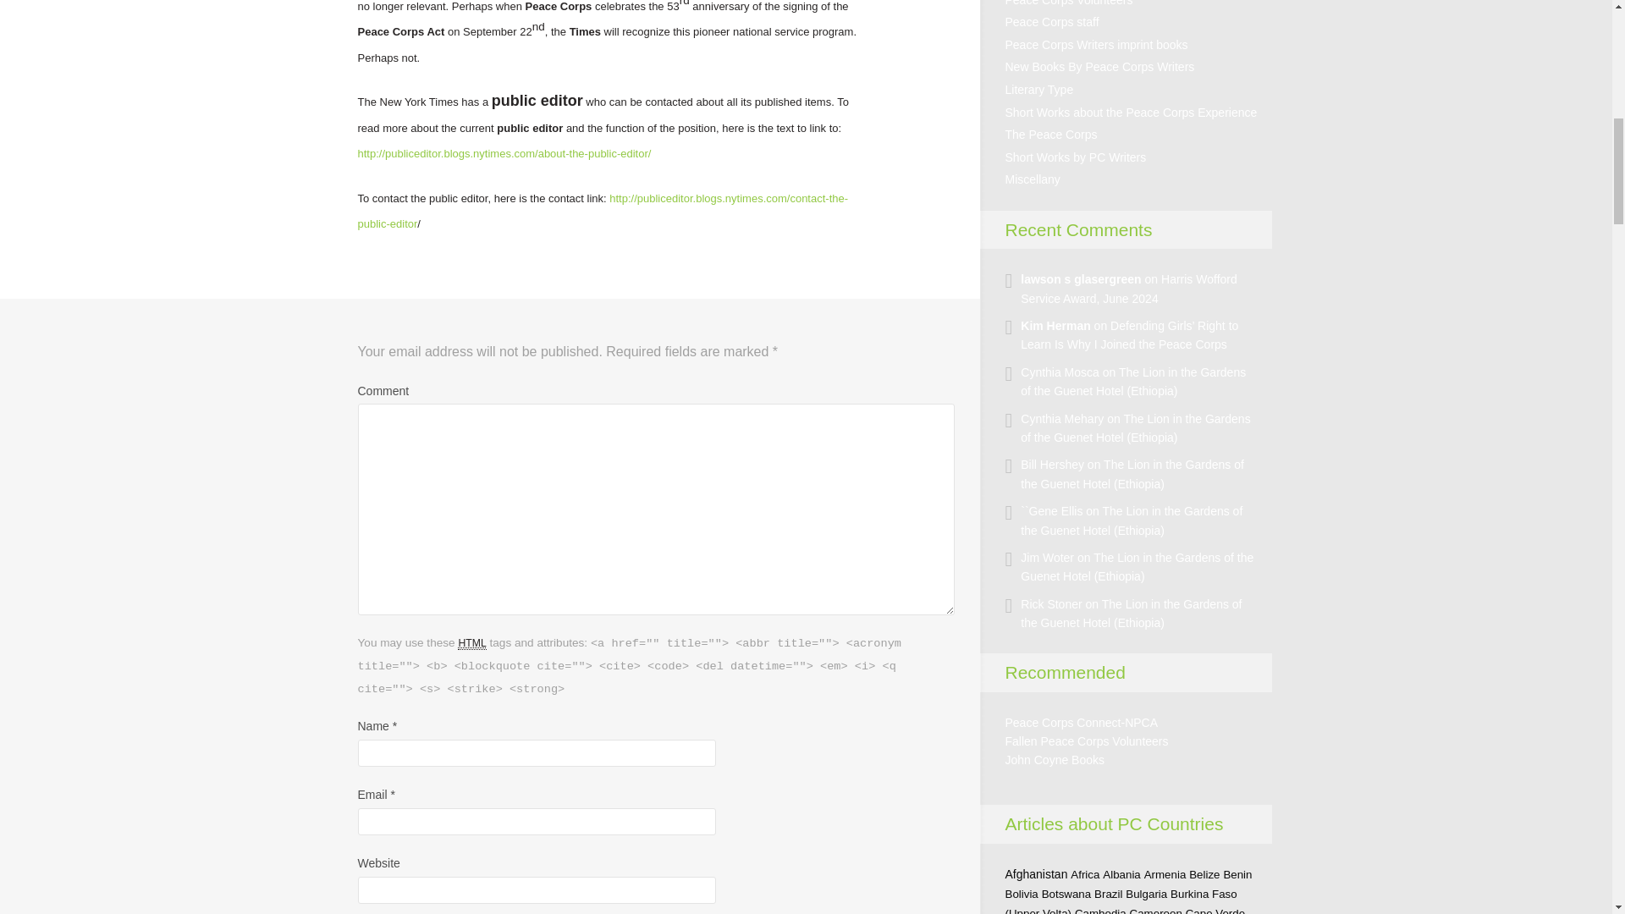  What do you see at coordinates (1036, 873) in the screenshot?
I see `21 topics` at bounding box center [1036, 873].